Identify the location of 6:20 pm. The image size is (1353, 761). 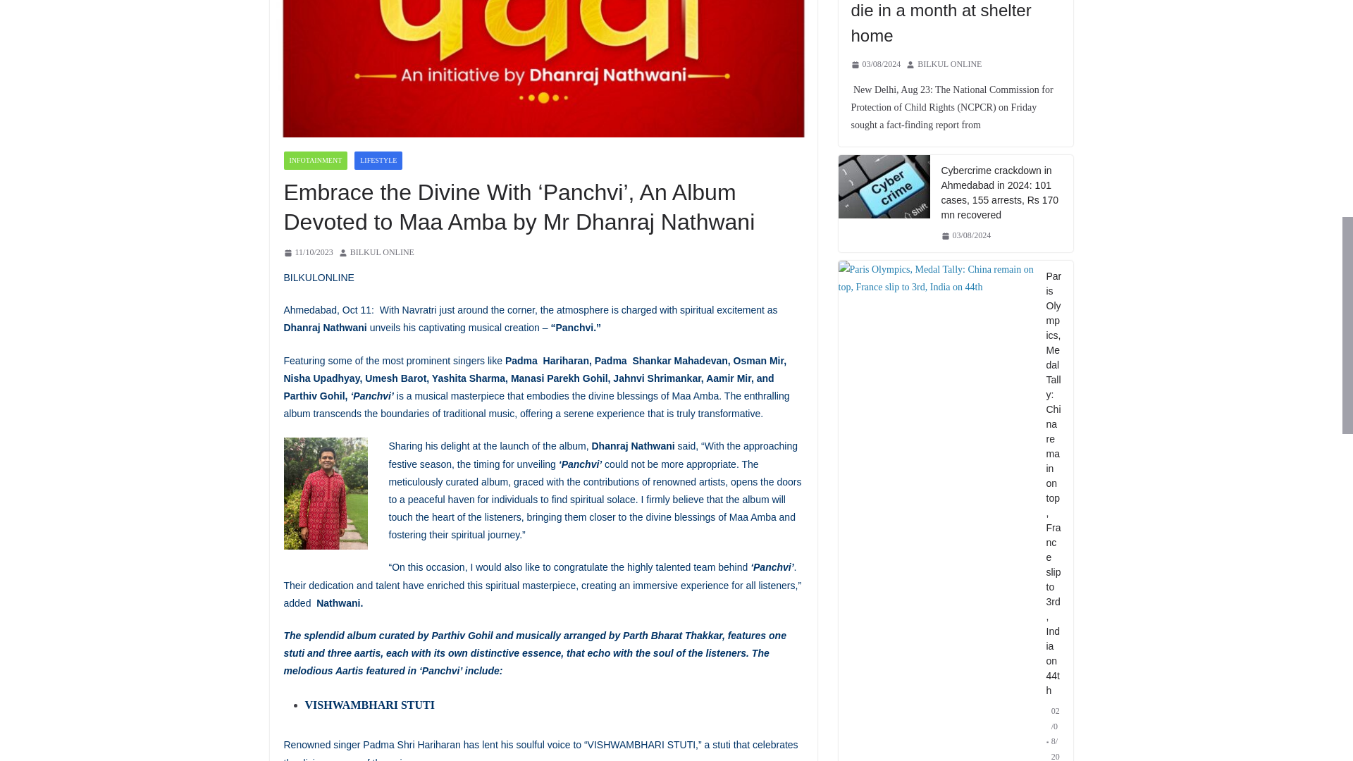
(307, 252).